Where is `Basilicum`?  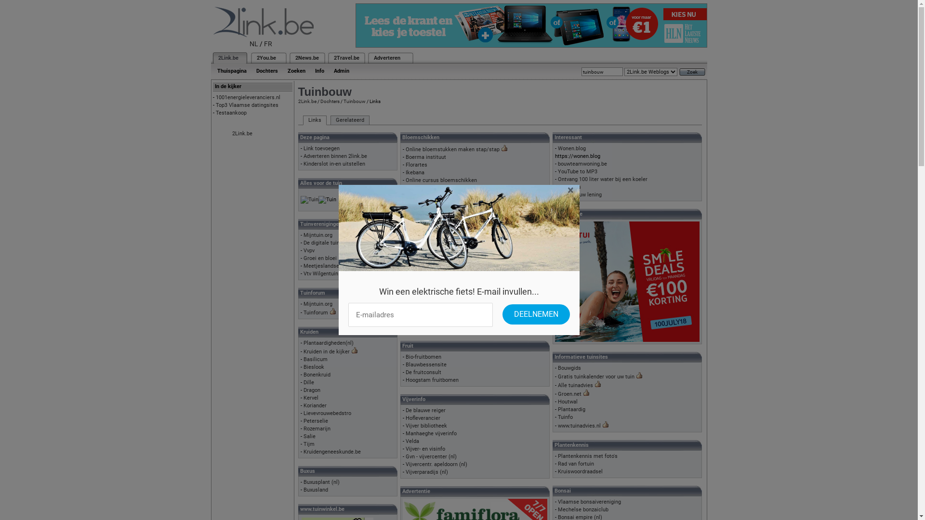 Basilicum is located at coordinates (316, 359).